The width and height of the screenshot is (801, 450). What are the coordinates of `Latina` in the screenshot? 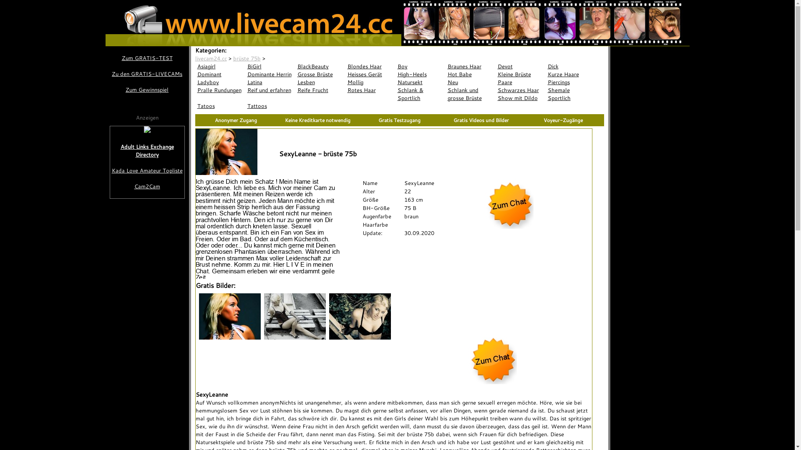 It's located at (270, 82).